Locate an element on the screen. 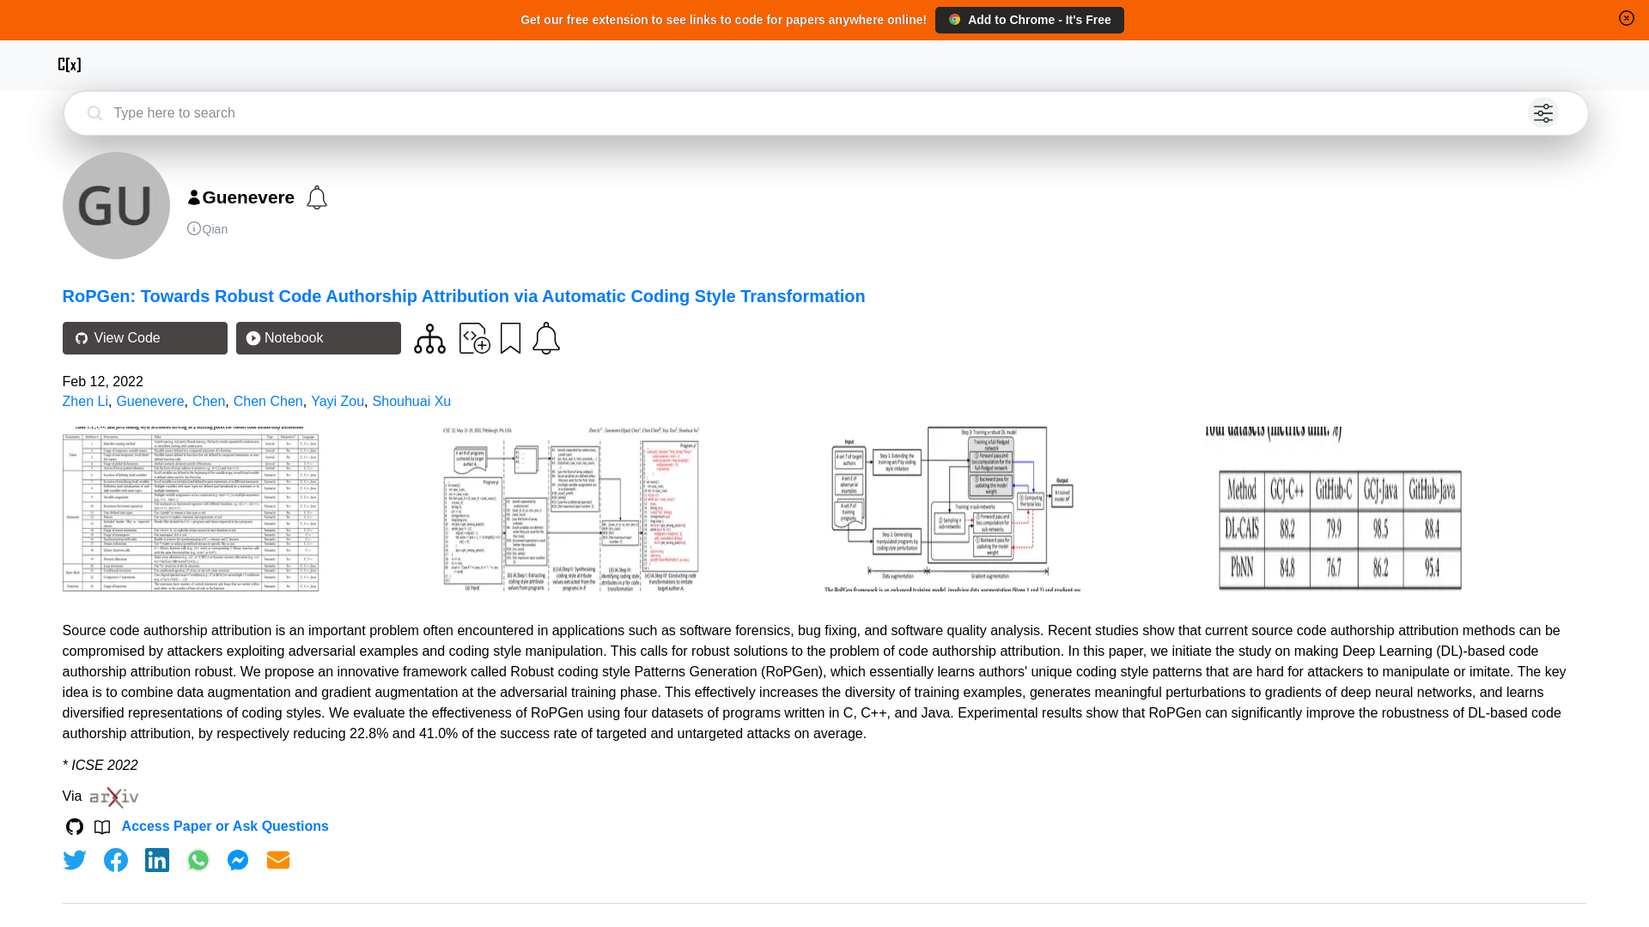 The height and width of the screenshot is (927, 1649). View code for similar papers is located at coordinates (429, 338).